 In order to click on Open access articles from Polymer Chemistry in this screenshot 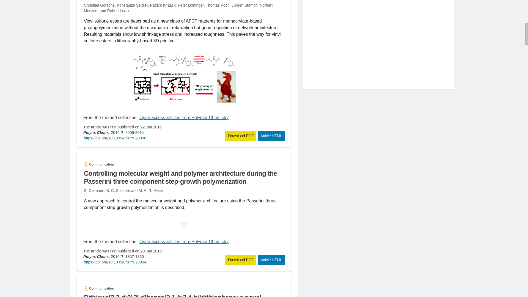, I will do `click(184, 117)`.